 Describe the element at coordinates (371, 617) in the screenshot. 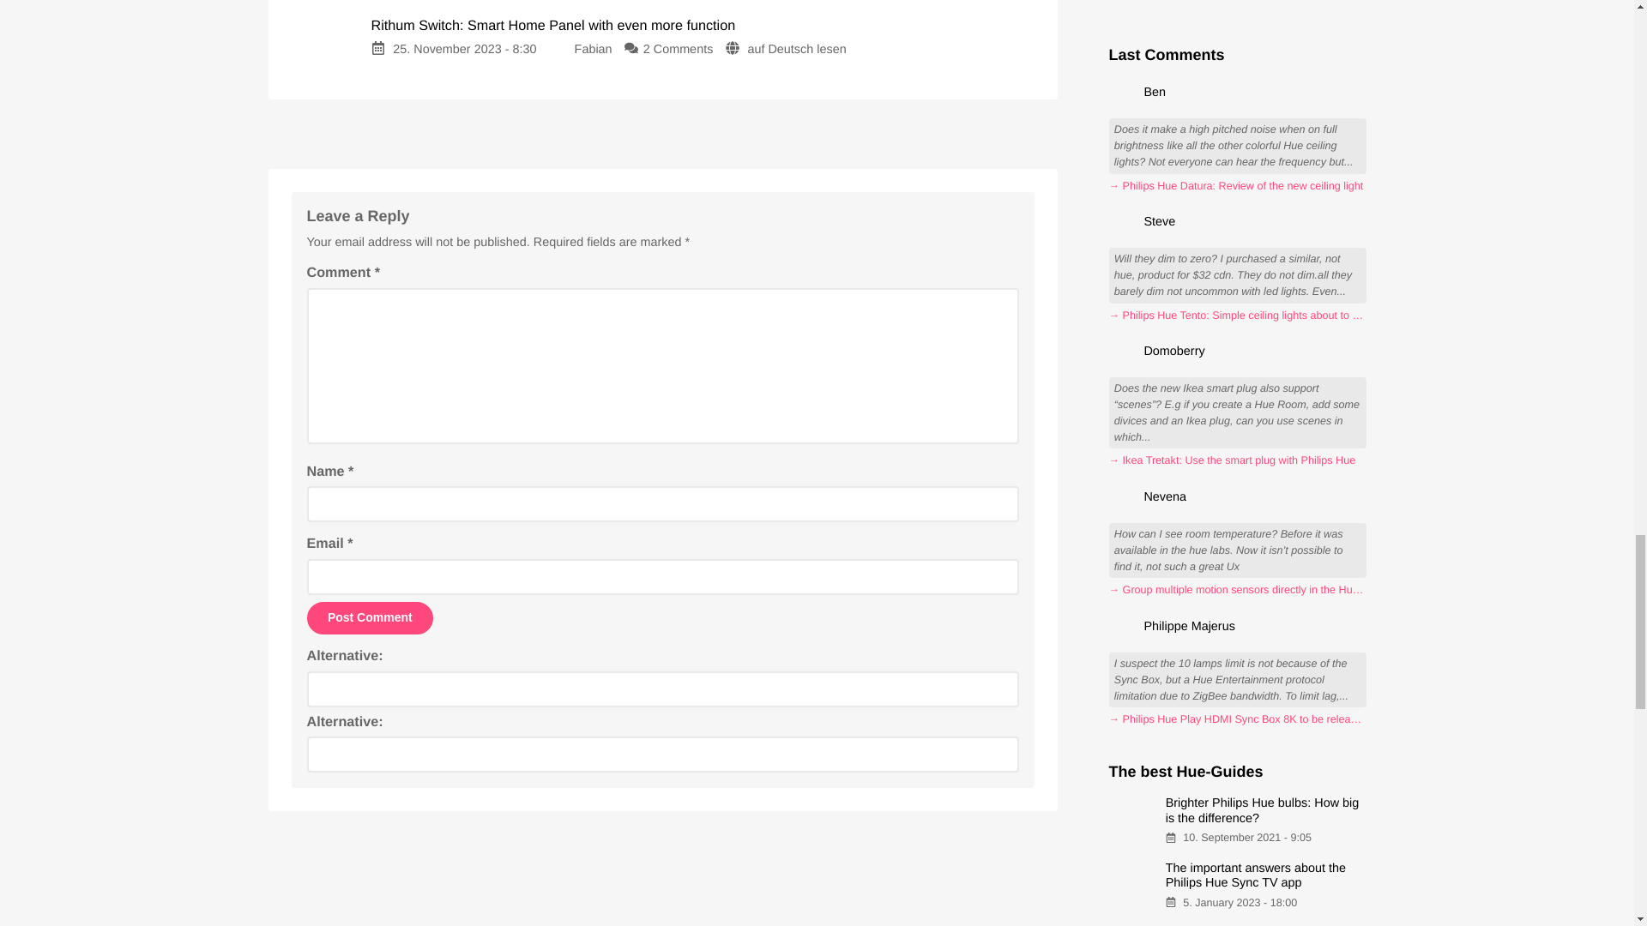

I see `Post Comment` at that location.